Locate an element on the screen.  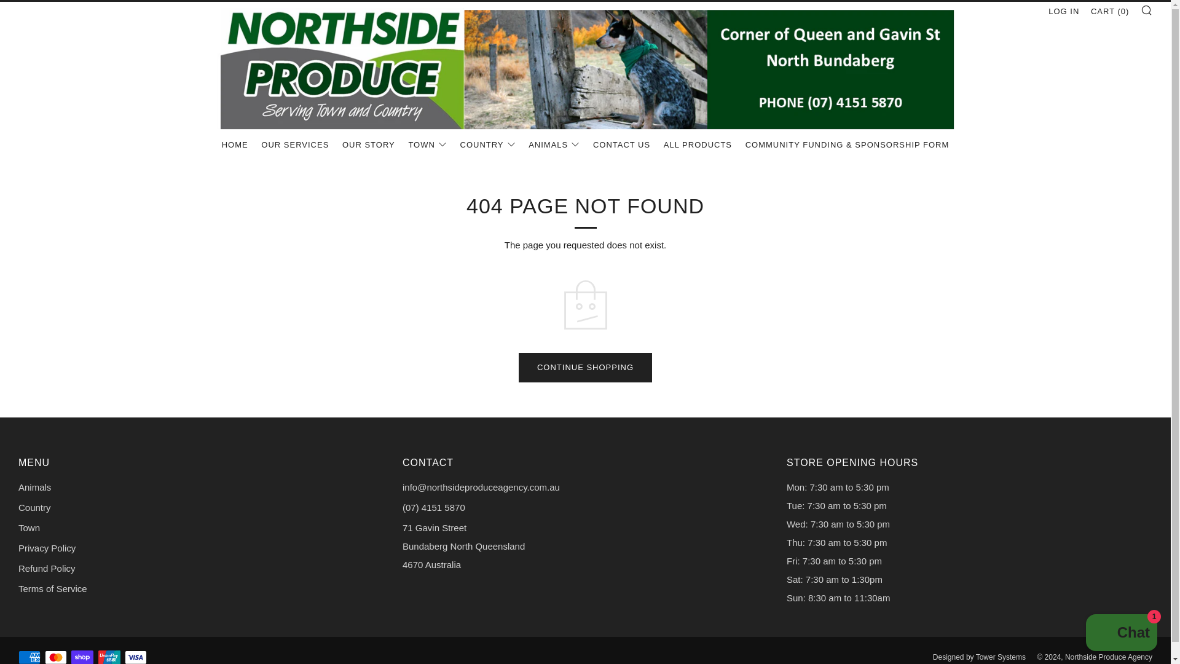
American Express is located at coordinates (29, 654).